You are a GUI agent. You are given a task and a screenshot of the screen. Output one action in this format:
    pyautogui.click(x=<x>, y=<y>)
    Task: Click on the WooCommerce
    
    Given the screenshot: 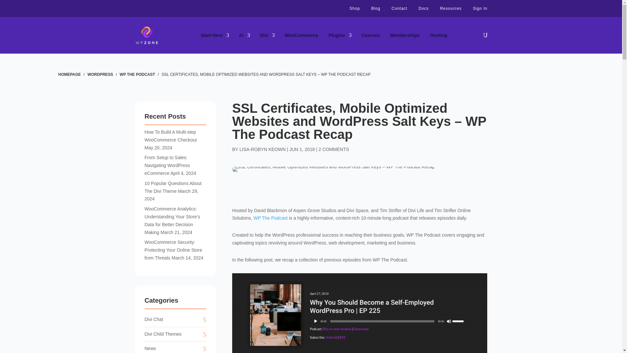 What is the action you would take?
    pyautogui.click(x=301, y=35)
    